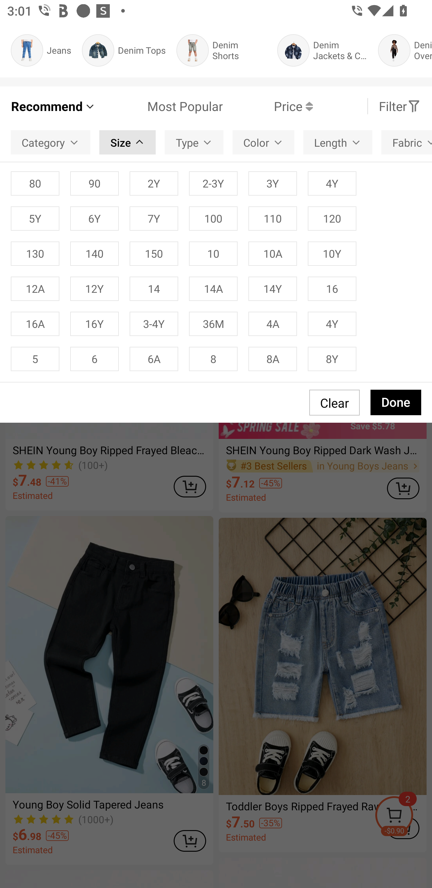 This screenshot has height=888, width=432. I want to click on Recommend, so click(53, 106).